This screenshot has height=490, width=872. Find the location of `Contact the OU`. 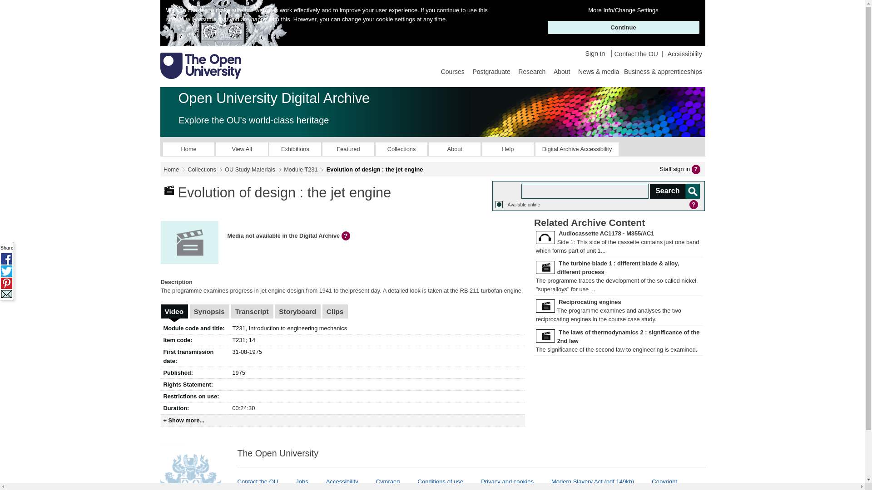

Contact the OU is located at coordinates (636, 54).